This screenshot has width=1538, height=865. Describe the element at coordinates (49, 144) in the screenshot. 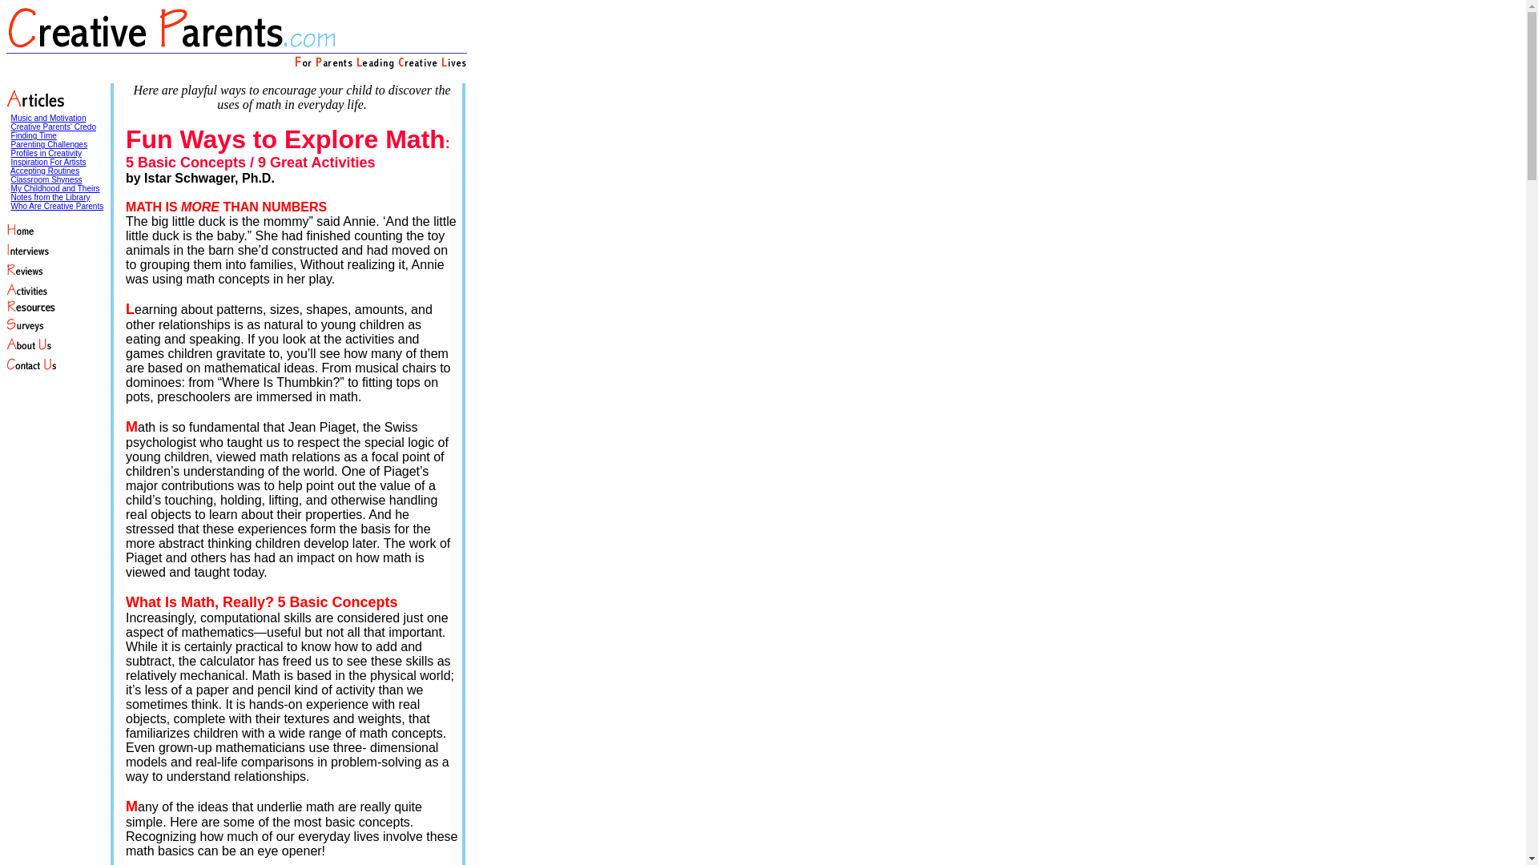

I see `Parenting Challenges` at that location.